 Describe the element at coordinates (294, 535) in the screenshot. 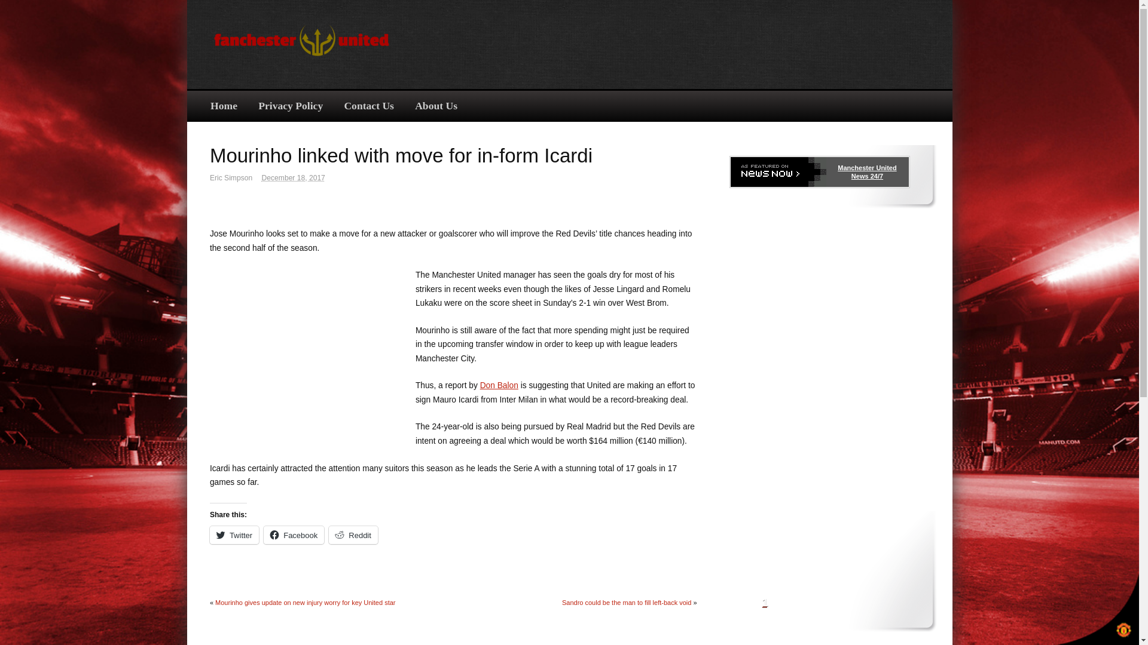

I see `Facebook` at that location.